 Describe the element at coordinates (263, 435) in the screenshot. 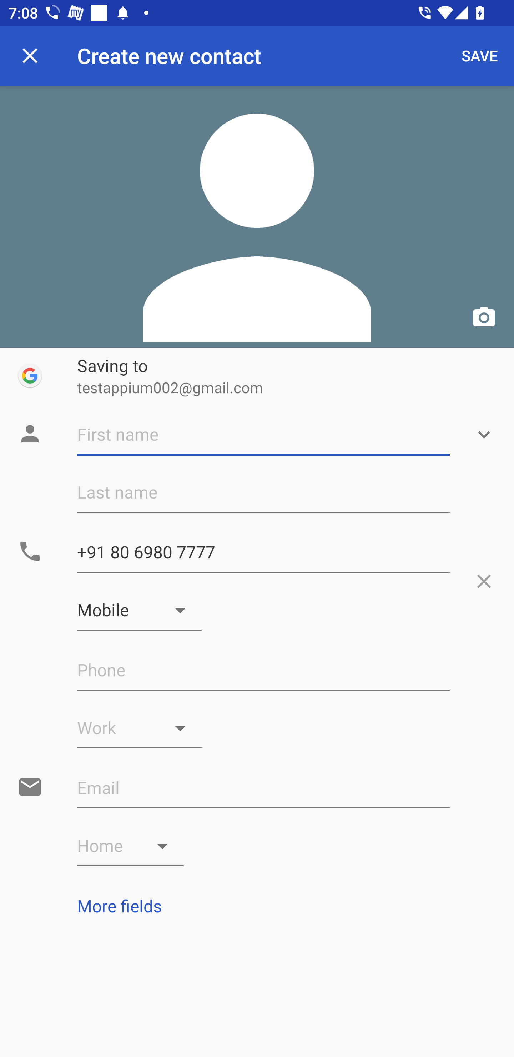

I see `First name` at that location.